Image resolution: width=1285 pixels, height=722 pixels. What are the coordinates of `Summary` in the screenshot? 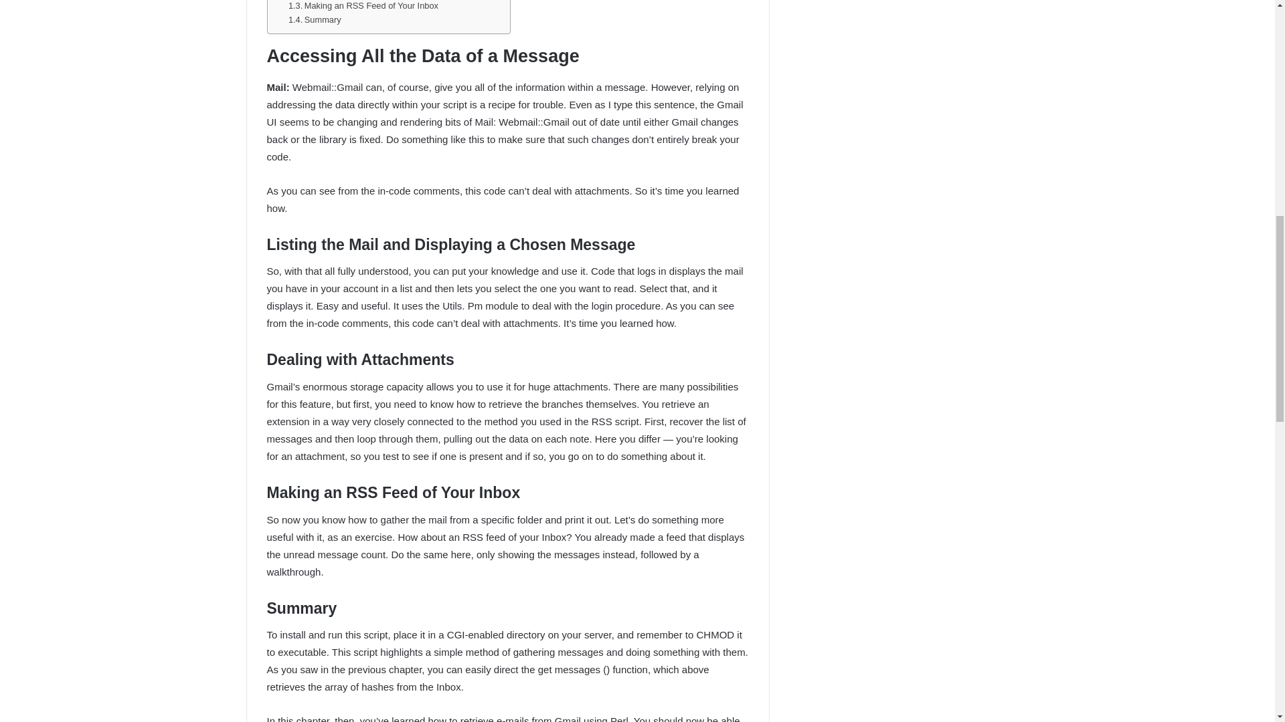 It's located at (315, 20).